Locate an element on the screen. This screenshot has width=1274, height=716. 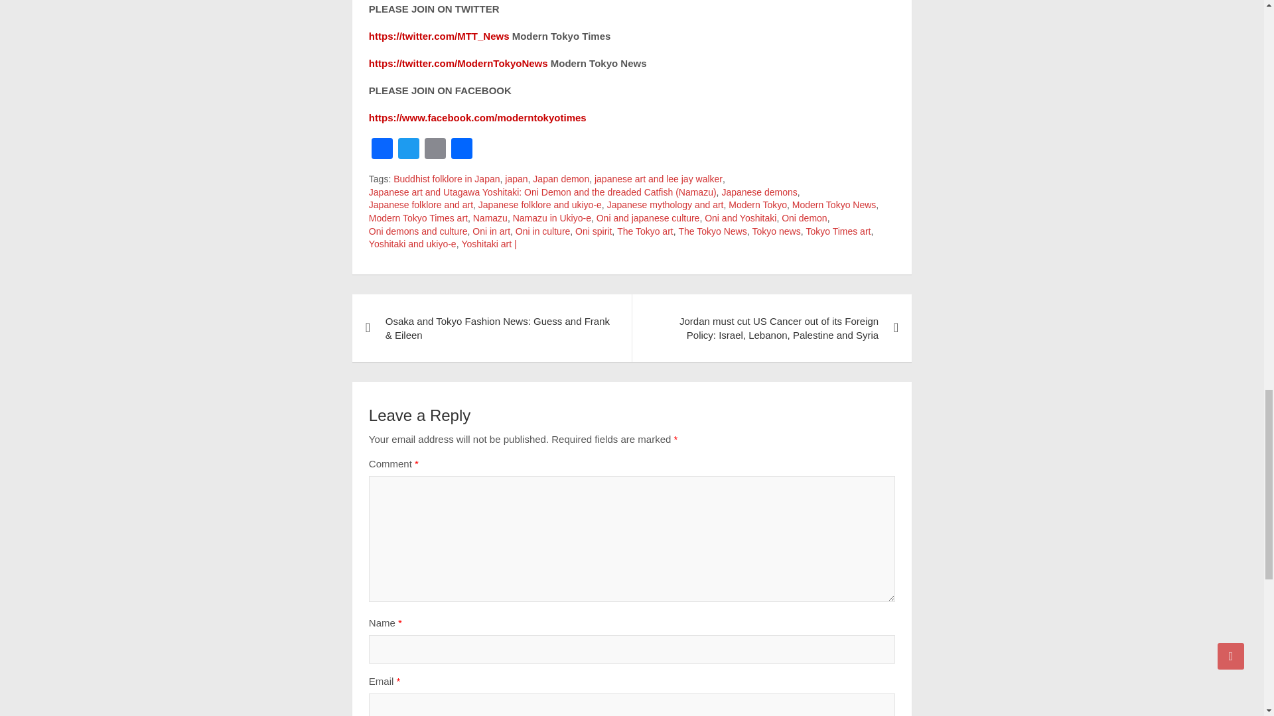
japanese art and lee jay walker is located at coordinates (658, 179).